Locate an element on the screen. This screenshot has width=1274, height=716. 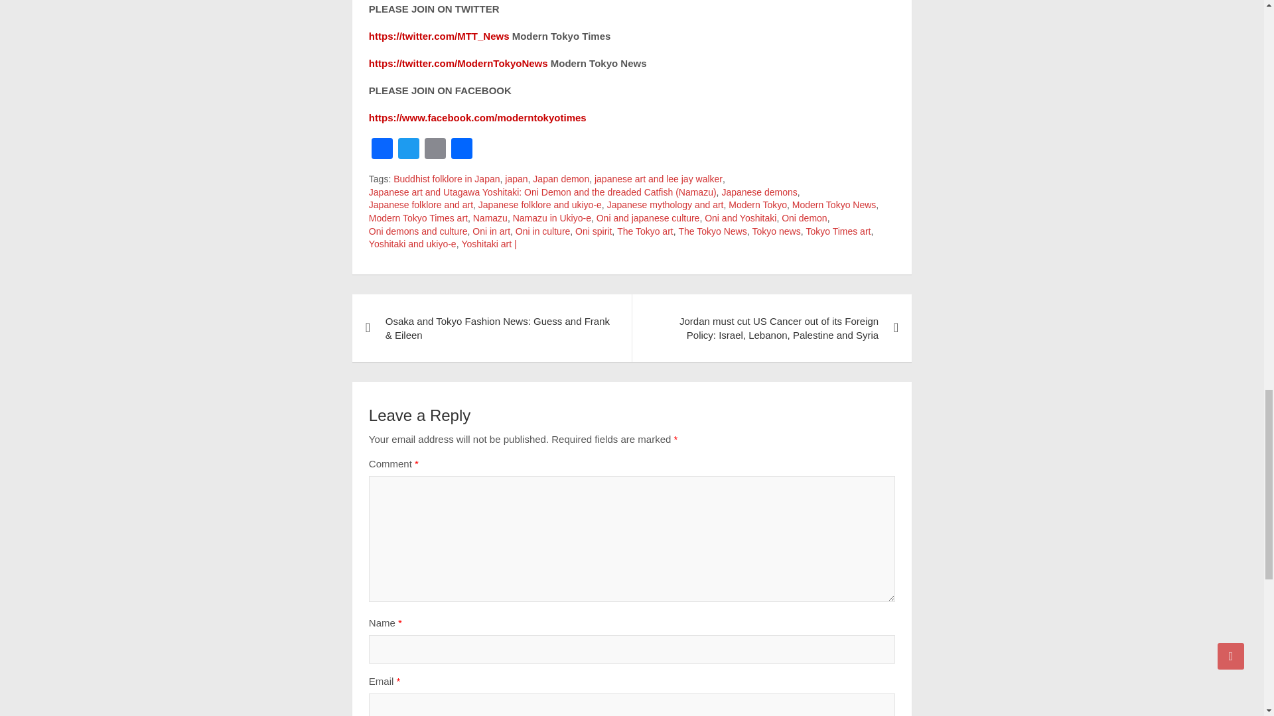
japanese art and lee jay walker is located at coordinates (658, 179).